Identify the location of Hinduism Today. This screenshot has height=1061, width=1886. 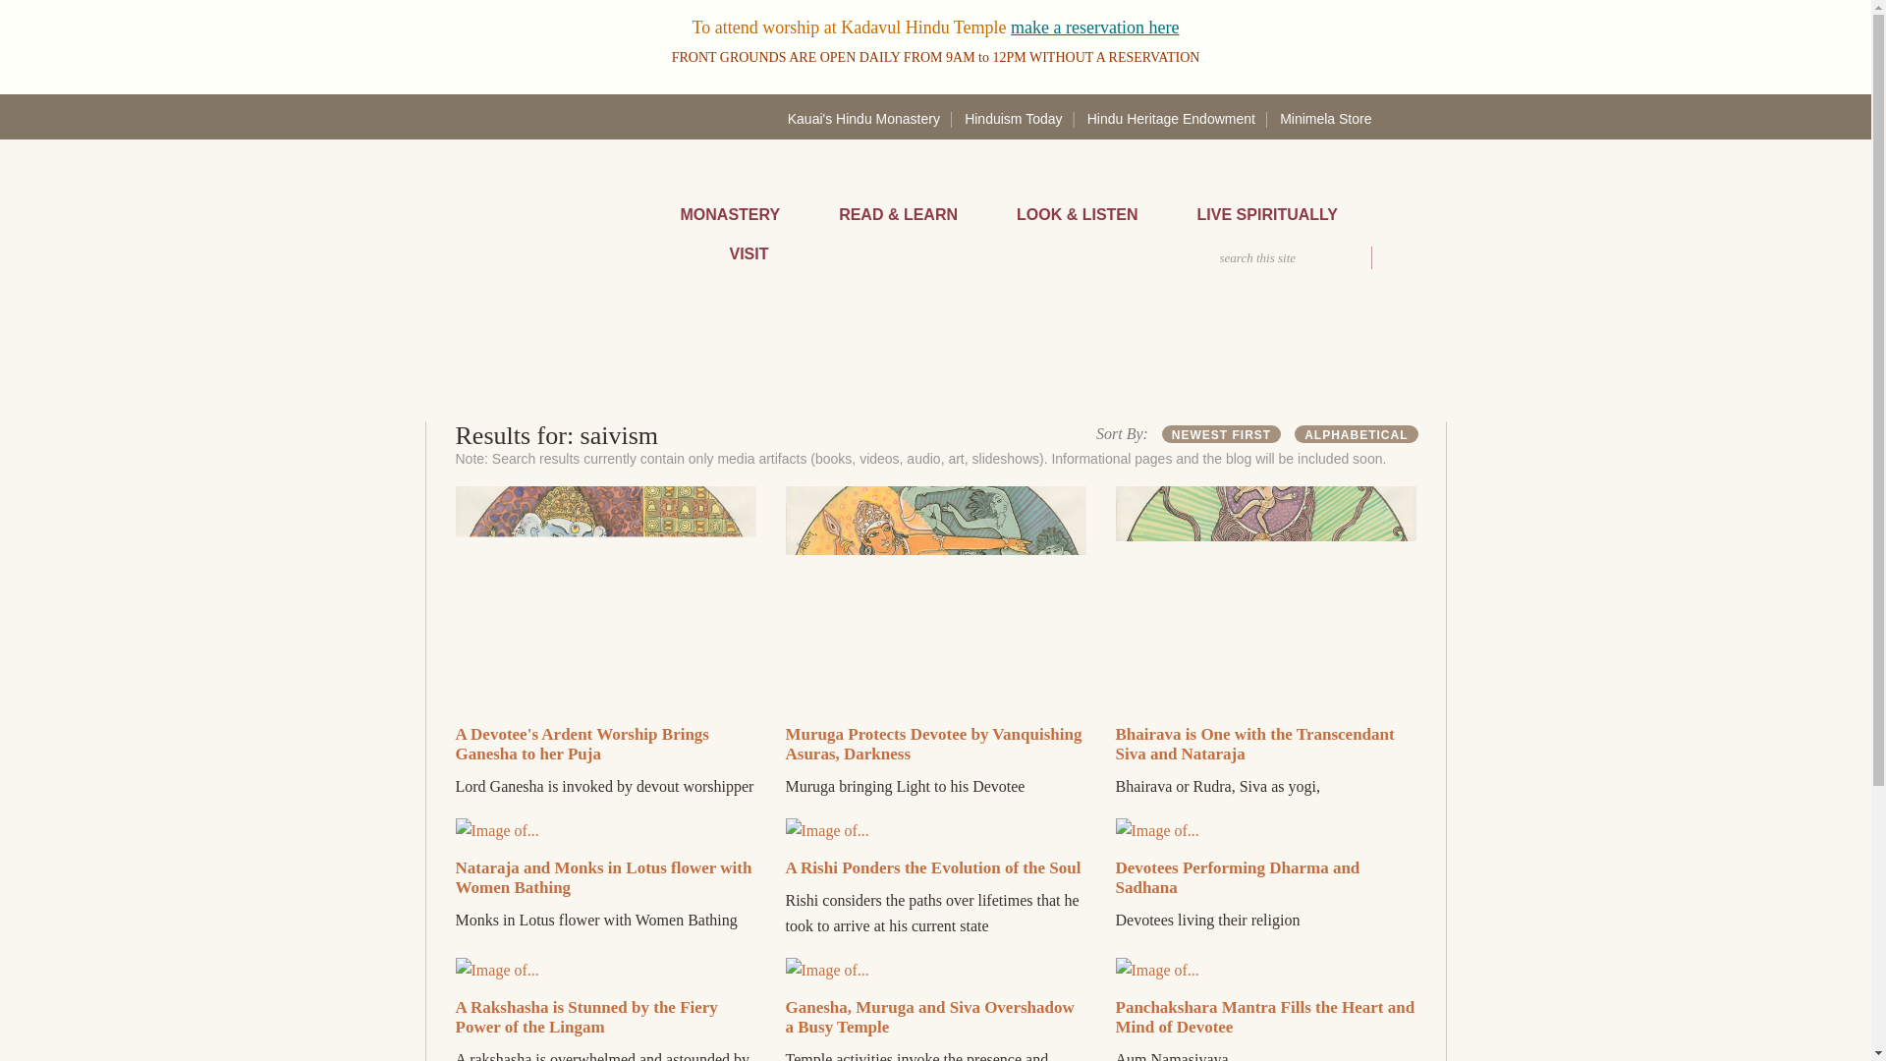
(1012, 118).